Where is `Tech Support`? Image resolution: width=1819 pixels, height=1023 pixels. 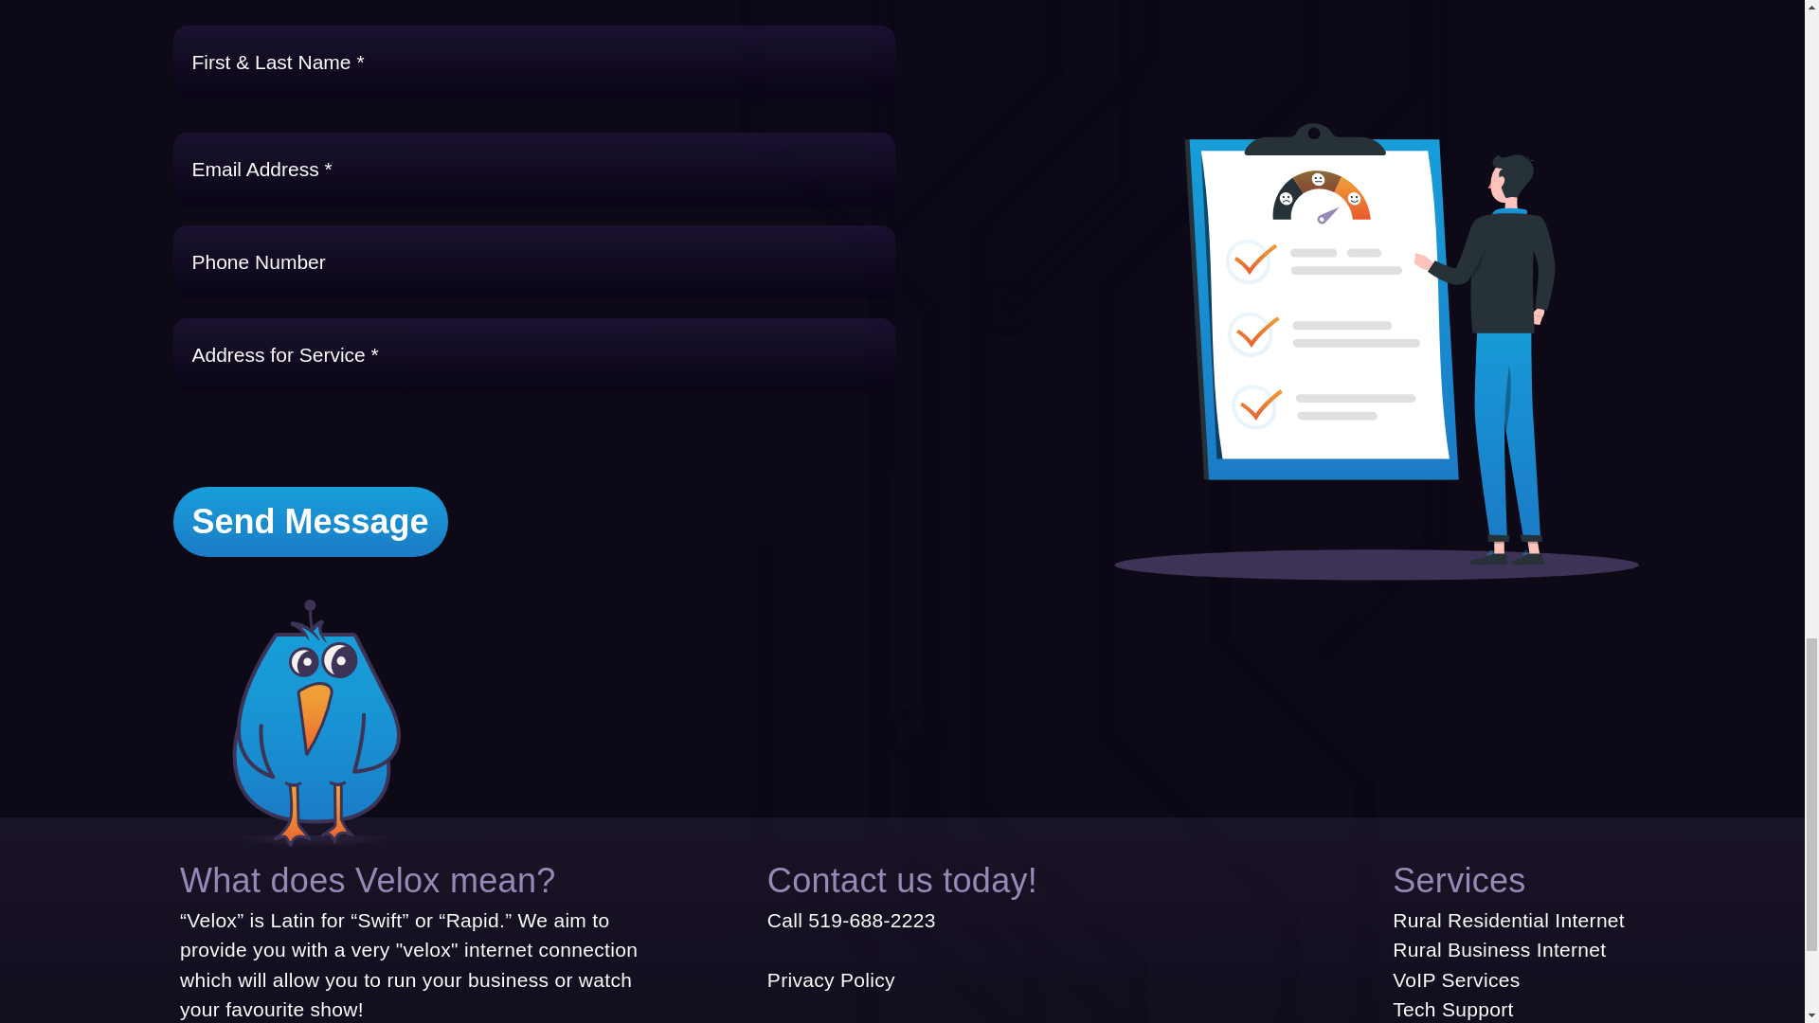 Tech Support is located at coordinates (1453, 1009).